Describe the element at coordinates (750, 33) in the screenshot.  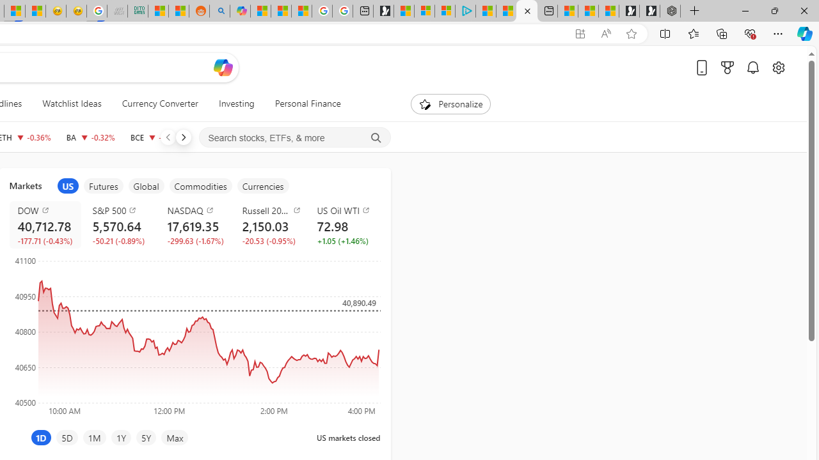
I see `Browser essentials` at that location.